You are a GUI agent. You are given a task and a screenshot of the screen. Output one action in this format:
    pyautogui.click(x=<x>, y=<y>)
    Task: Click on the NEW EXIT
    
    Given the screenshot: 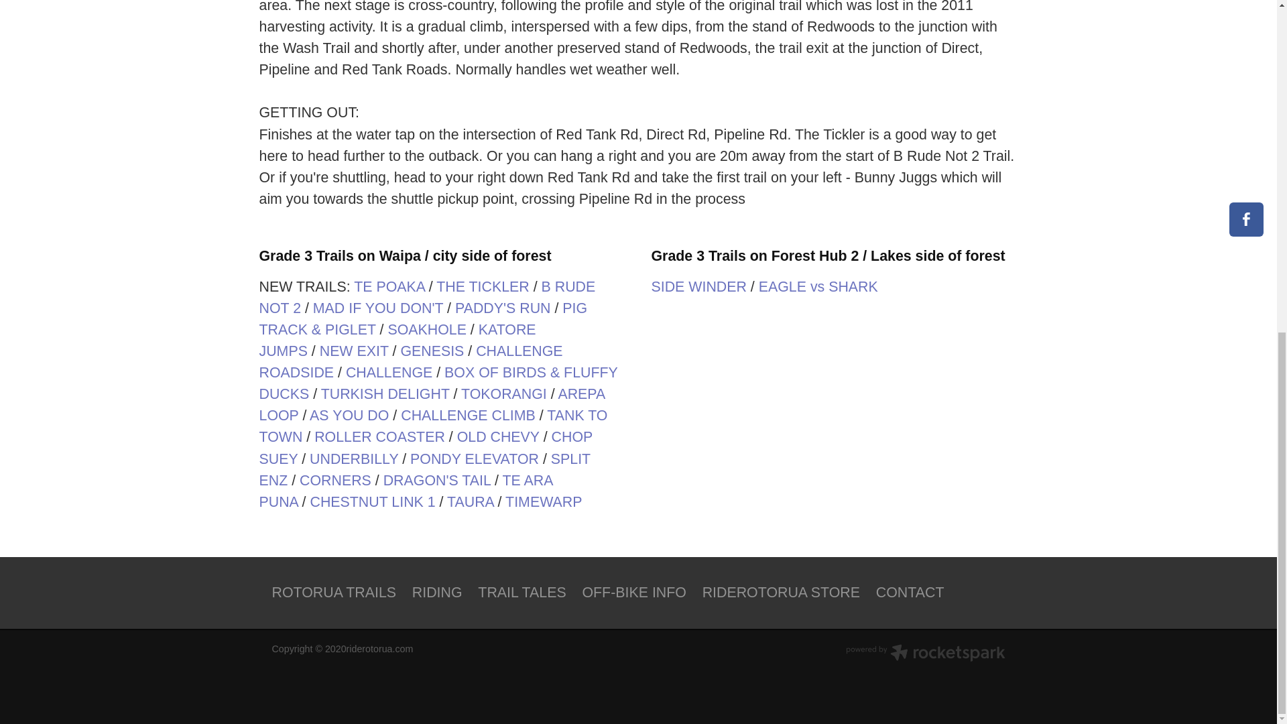 What is the action you would take?
    pyautogui.click(x=354, y=351)
    